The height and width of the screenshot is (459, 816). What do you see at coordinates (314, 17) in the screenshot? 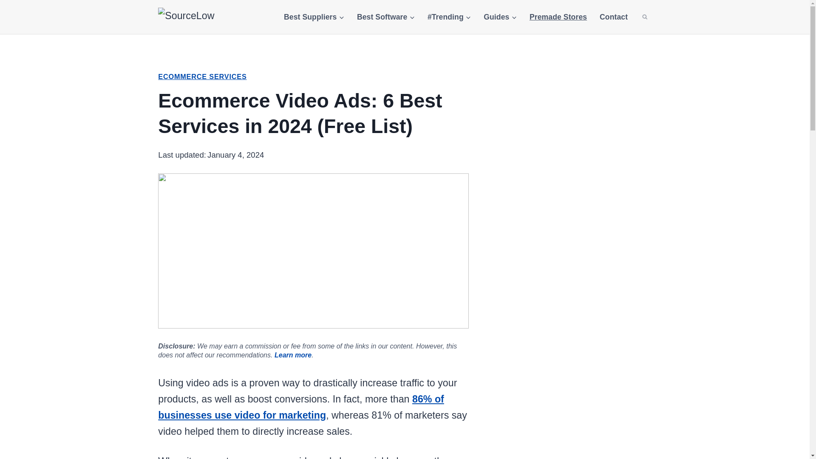
I see `Best Suppliers` at bounding box center [314, 17].